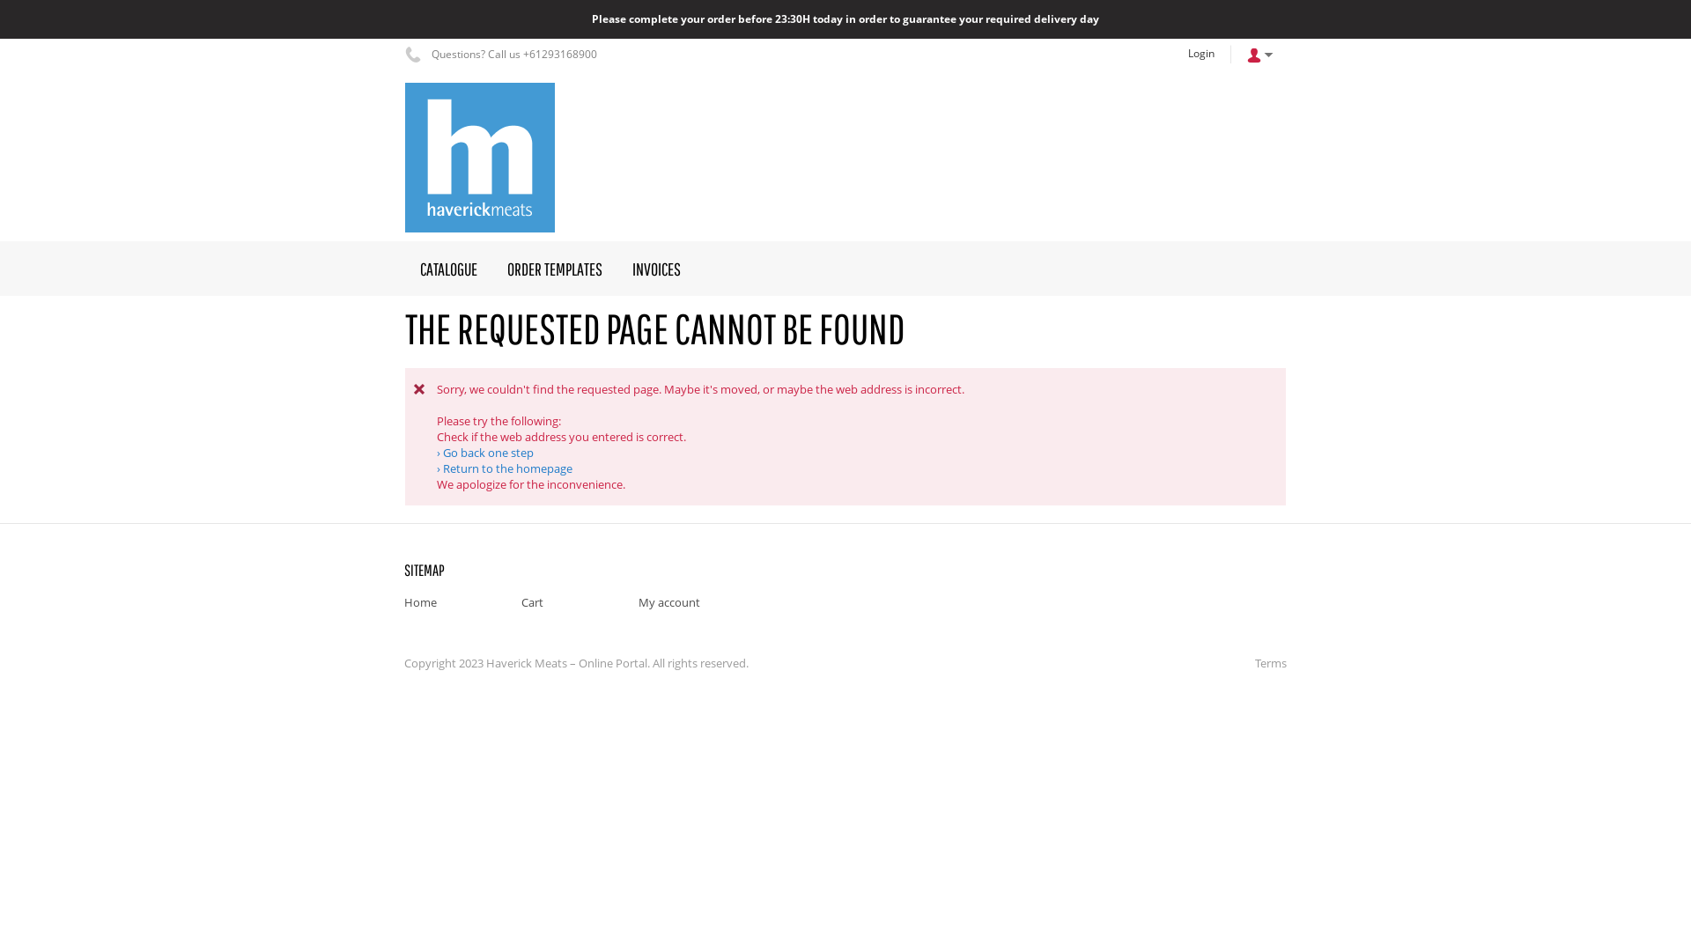 The image size is (1691, 951). What do you see at coordinates (449, 269) in the screenshot?
I see `CATALOGUE` at bounding box center [449, 269].